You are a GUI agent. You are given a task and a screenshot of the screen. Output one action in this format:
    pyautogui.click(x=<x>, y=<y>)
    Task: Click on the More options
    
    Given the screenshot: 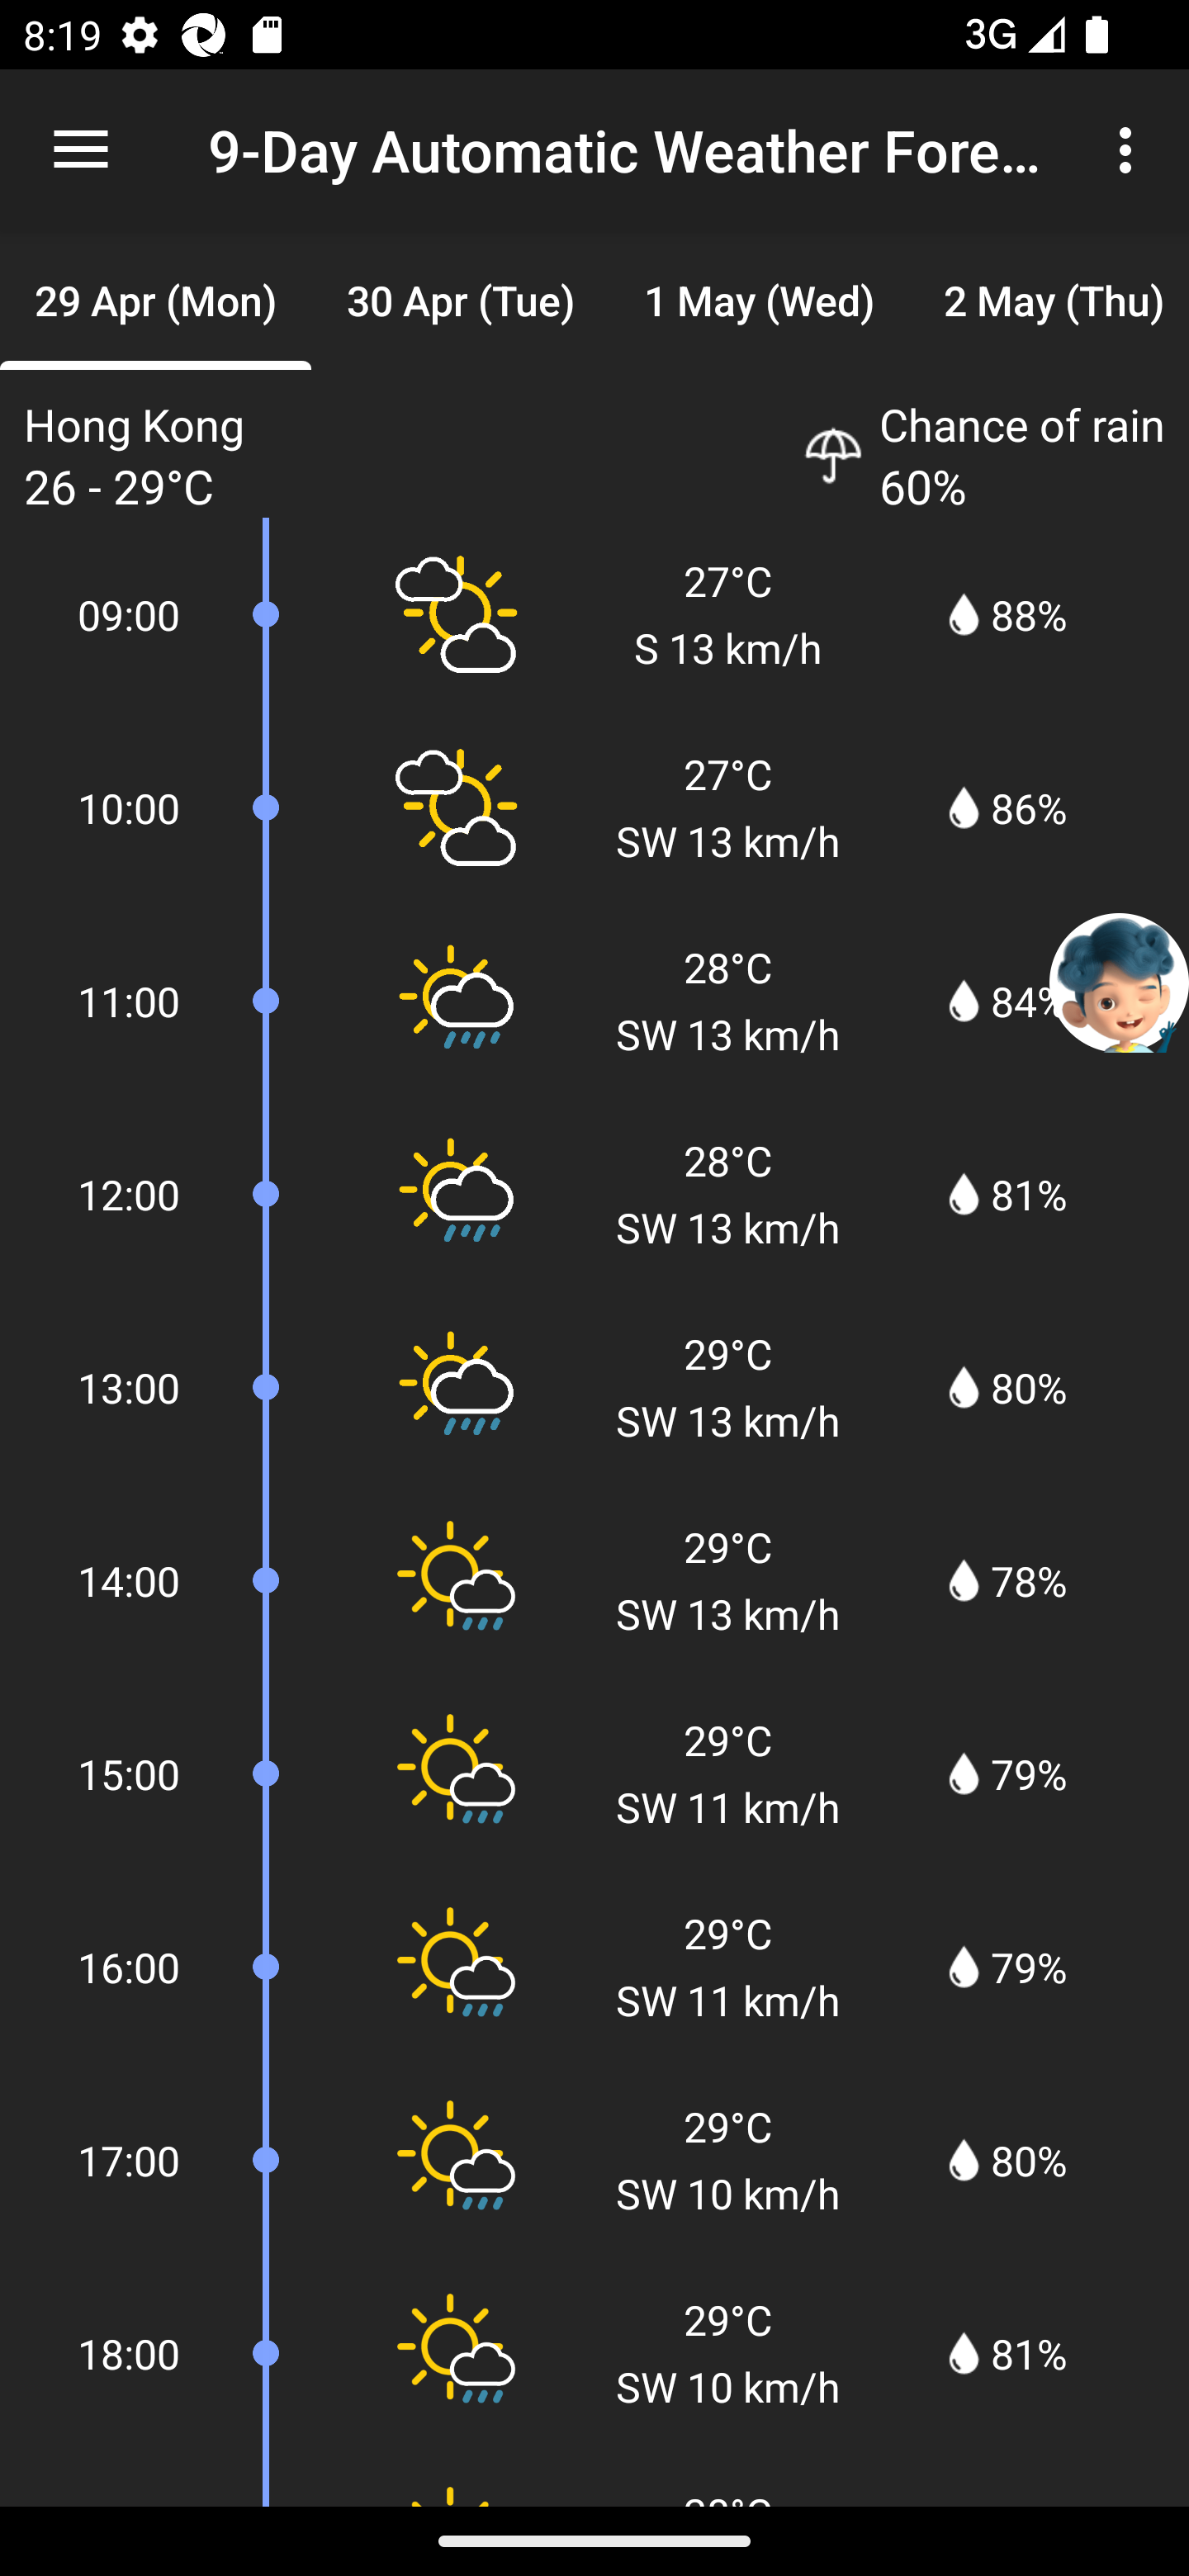 What is the action you would take?
    pyautogui.click(x=1131, y=149)
    